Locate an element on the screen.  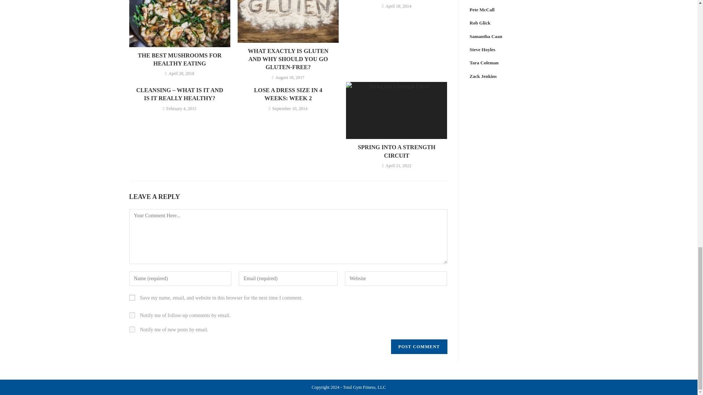
WHAT EXACTLY IS GLUTEN AND WHY SHOULD YOU GO GLUTEN-FREE? is located at coordinates (288, 59).